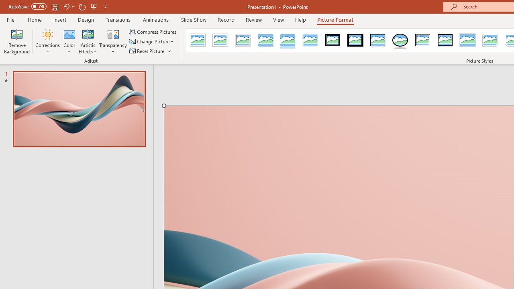  What do you see at coordinates (467, 40) in the screenshot?
I see `Center Shadow Rectangle` at bounding box center [467, 40].